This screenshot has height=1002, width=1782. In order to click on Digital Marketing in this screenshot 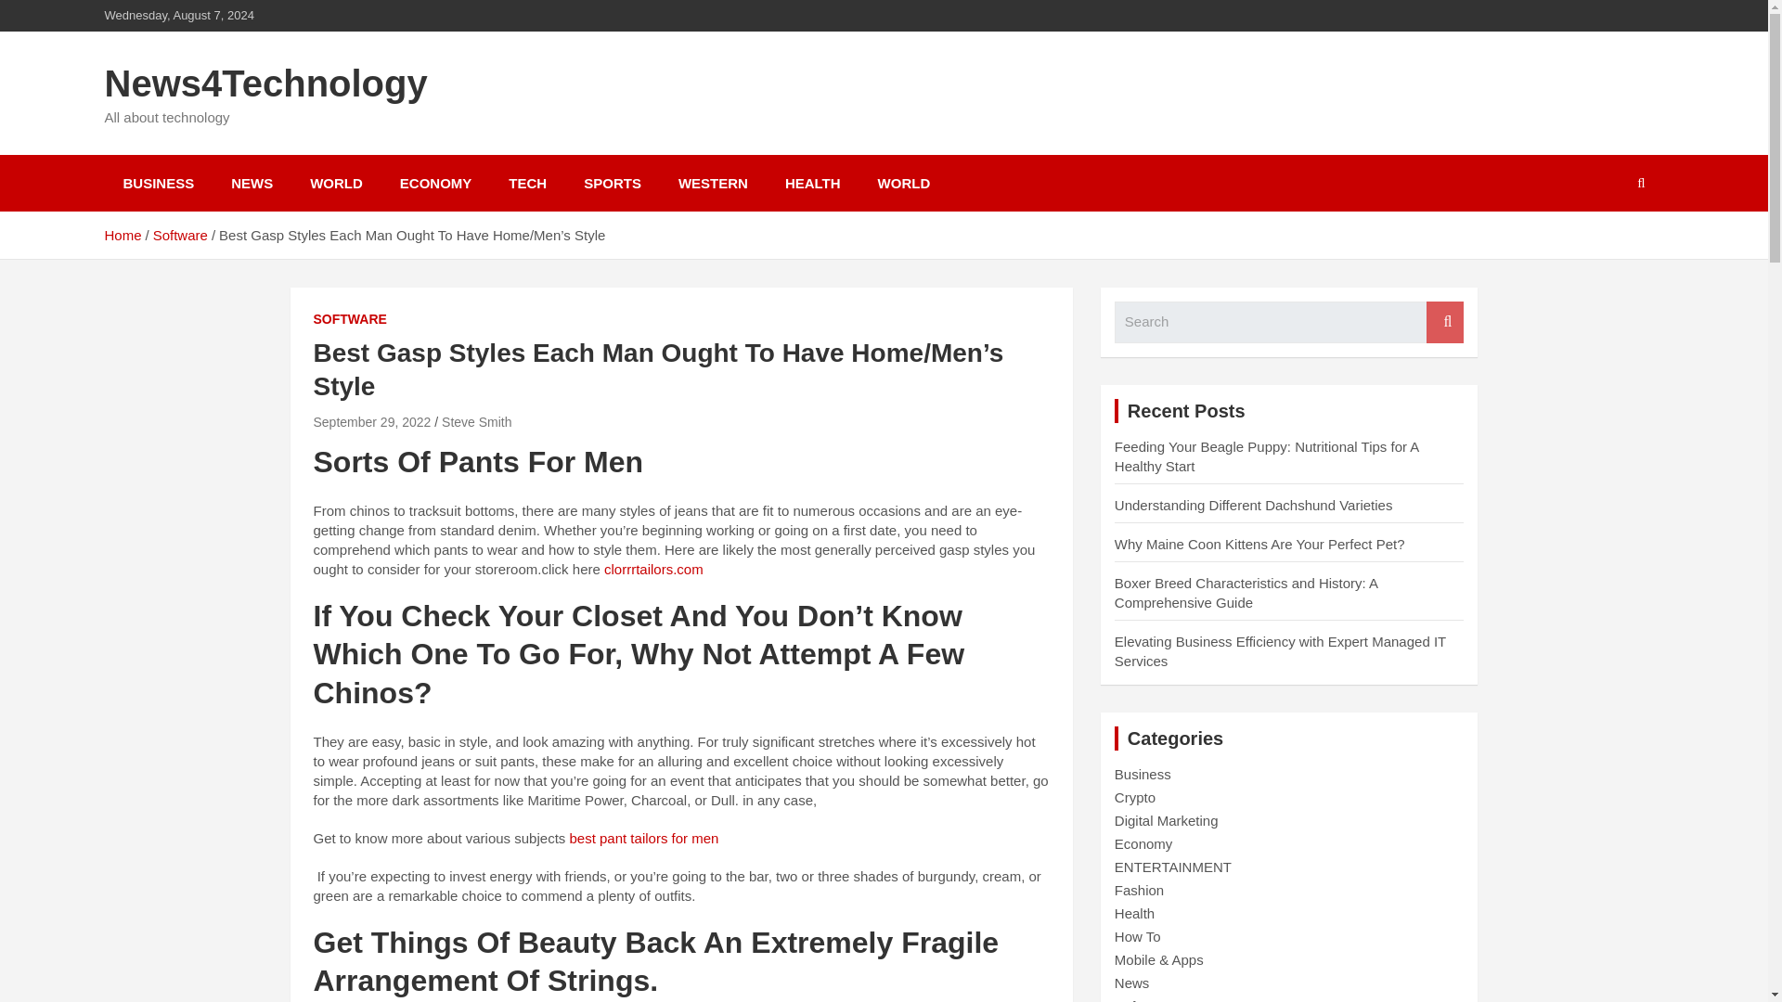, I will do `click(1167, 820)`.